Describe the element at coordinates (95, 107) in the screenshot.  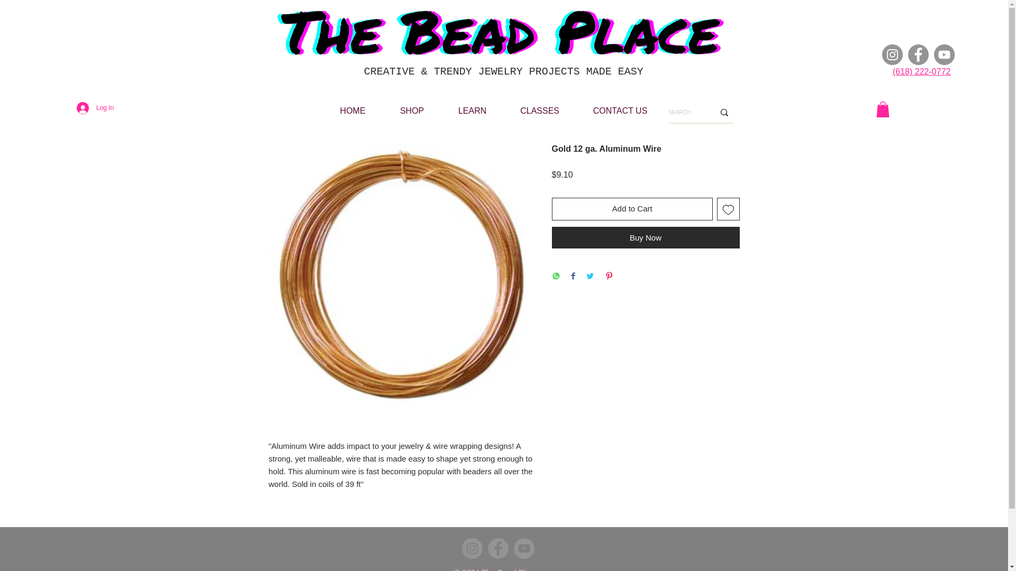
I see `Log In` at that location.